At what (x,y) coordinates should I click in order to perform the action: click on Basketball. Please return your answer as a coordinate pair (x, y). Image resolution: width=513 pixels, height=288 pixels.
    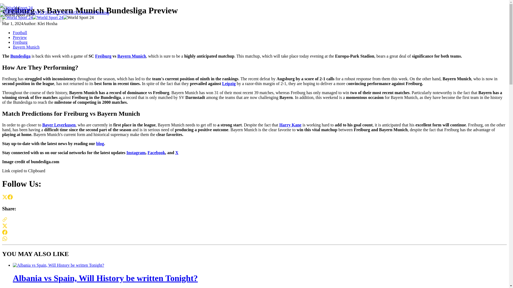
    Looking at the image, I should click on (25, 13).